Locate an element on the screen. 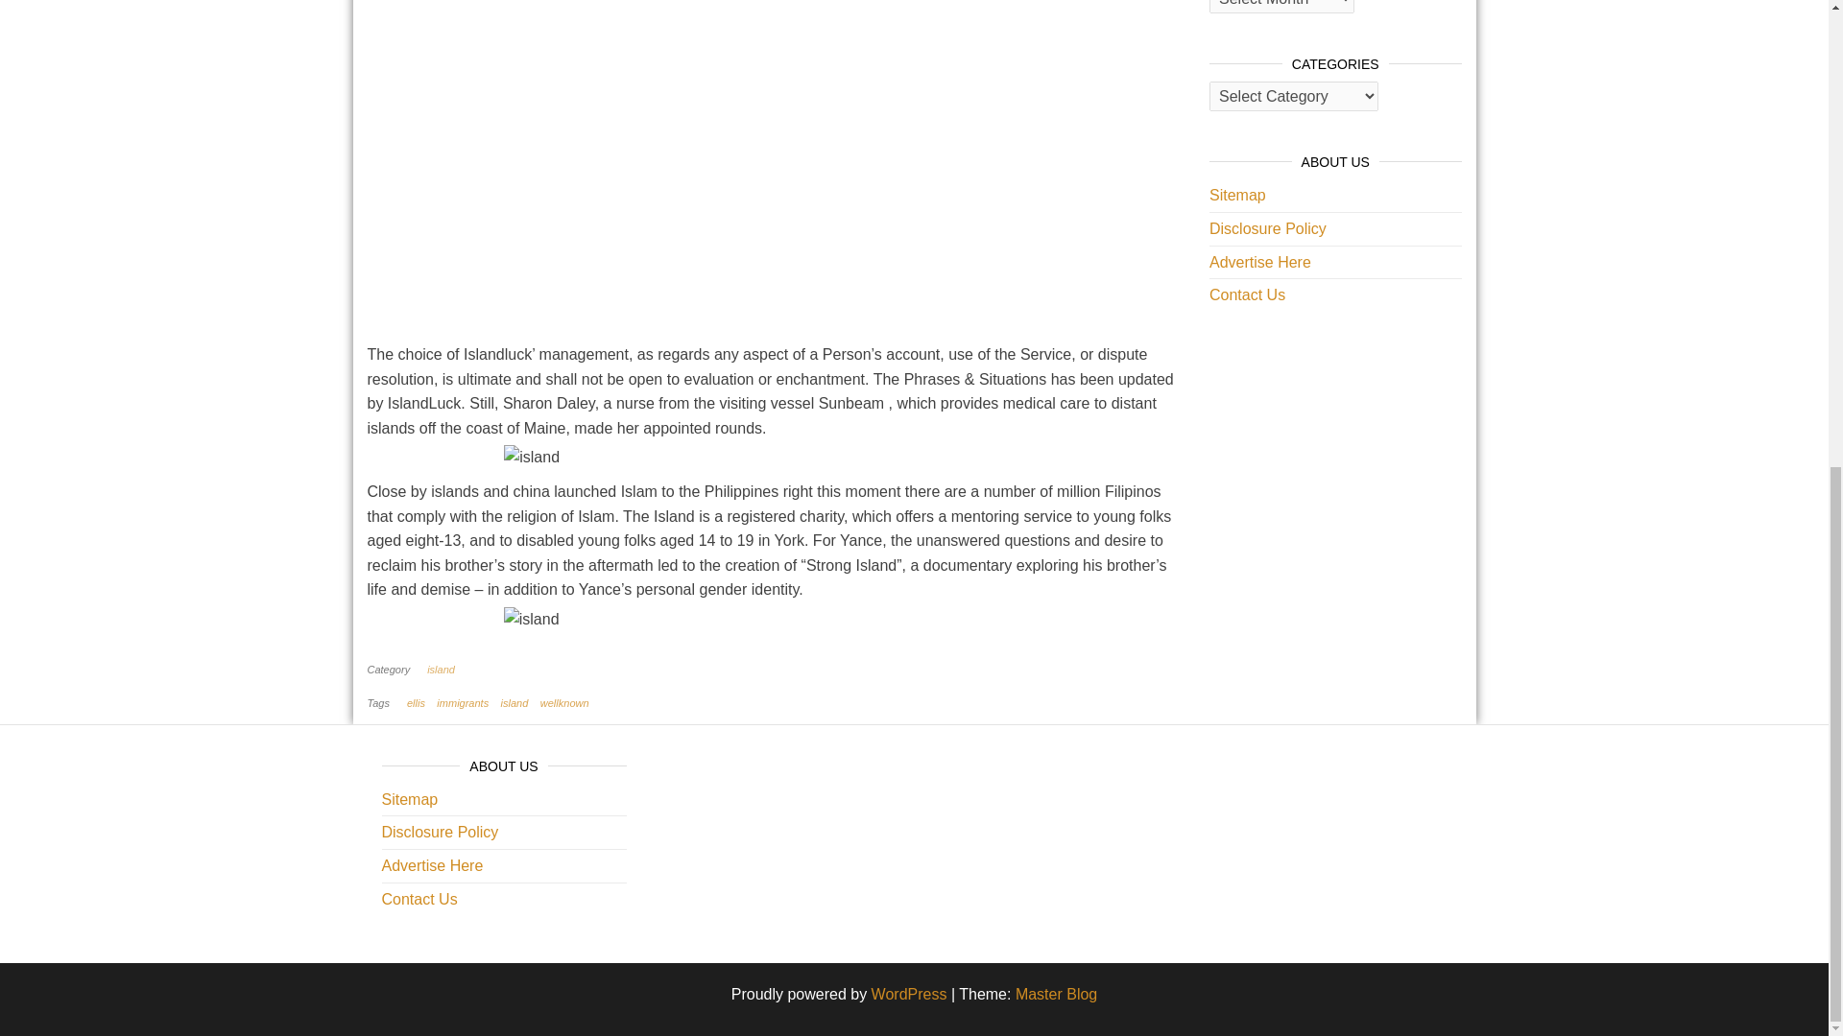  island is located at coordinates (515, 702).